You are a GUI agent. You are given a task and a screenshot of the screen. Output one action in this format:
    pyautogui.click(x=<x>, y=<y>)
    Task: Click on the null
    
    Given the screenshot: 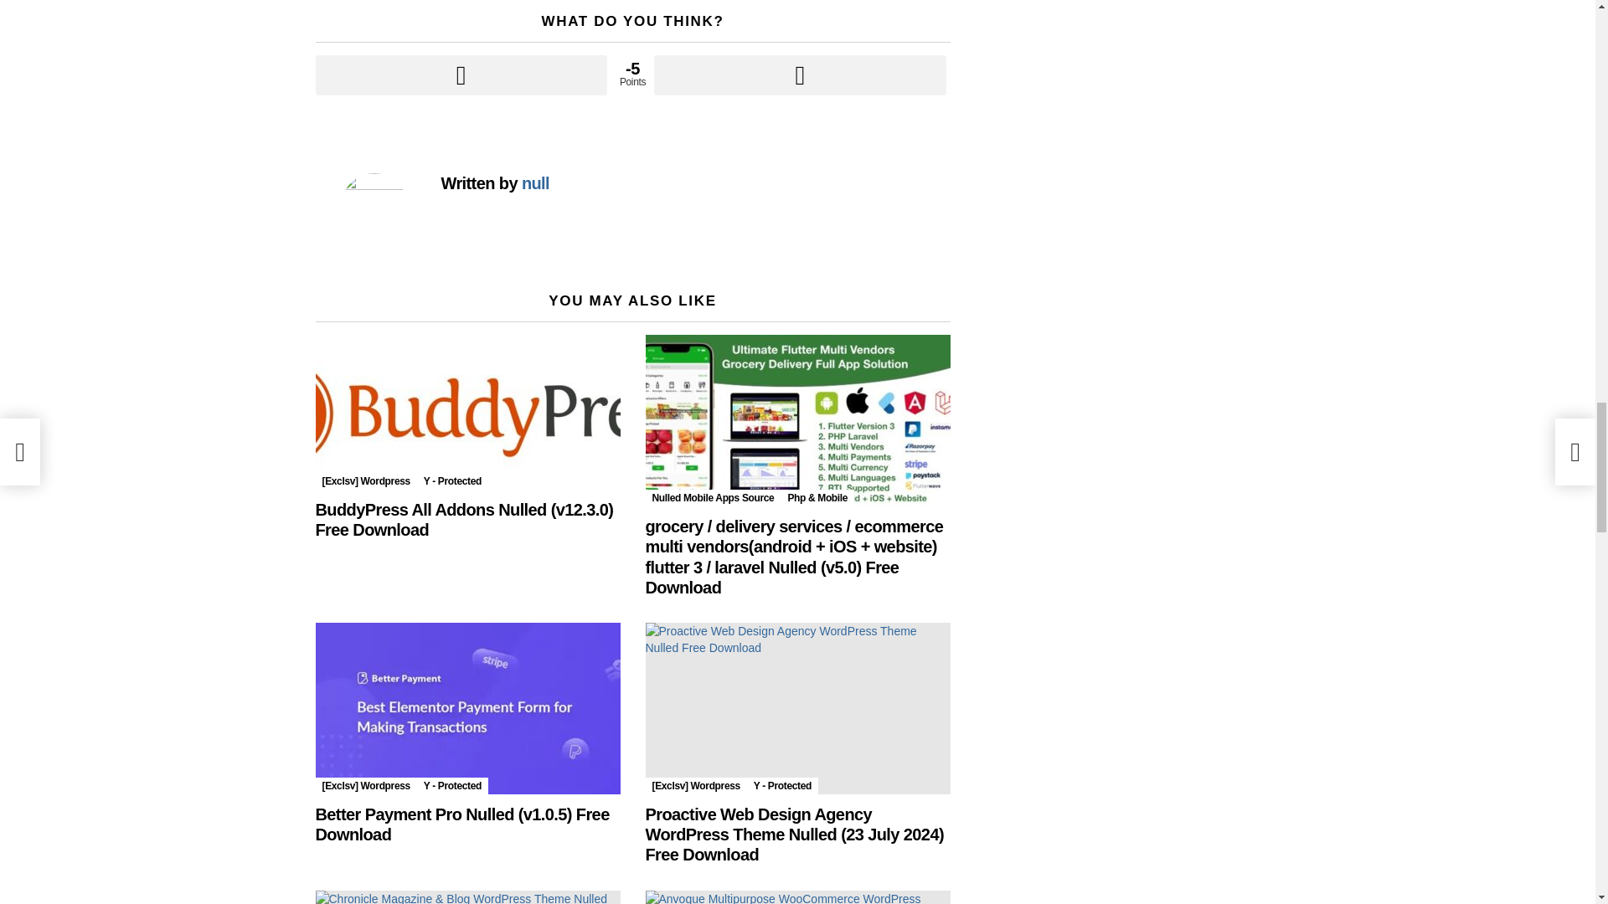 What is the action you would take?
    pyautogui.click(x=535, y=183)
    